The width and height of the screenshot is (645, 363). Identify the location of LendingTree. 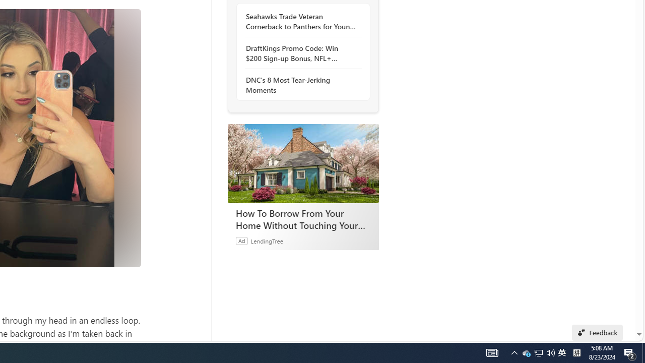
(266, 240).